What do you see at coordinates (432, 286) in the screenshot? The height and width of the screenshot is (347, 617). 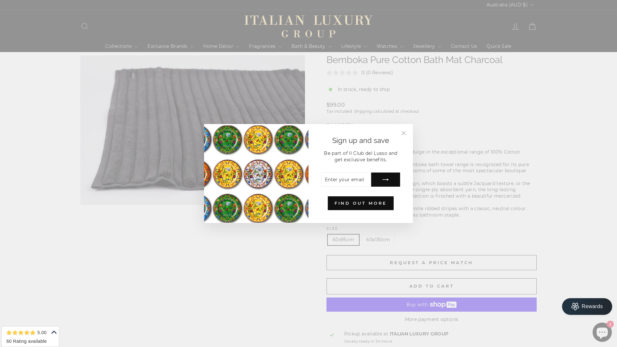 I see `ADD TO CART` at bounding box center [432, 286].